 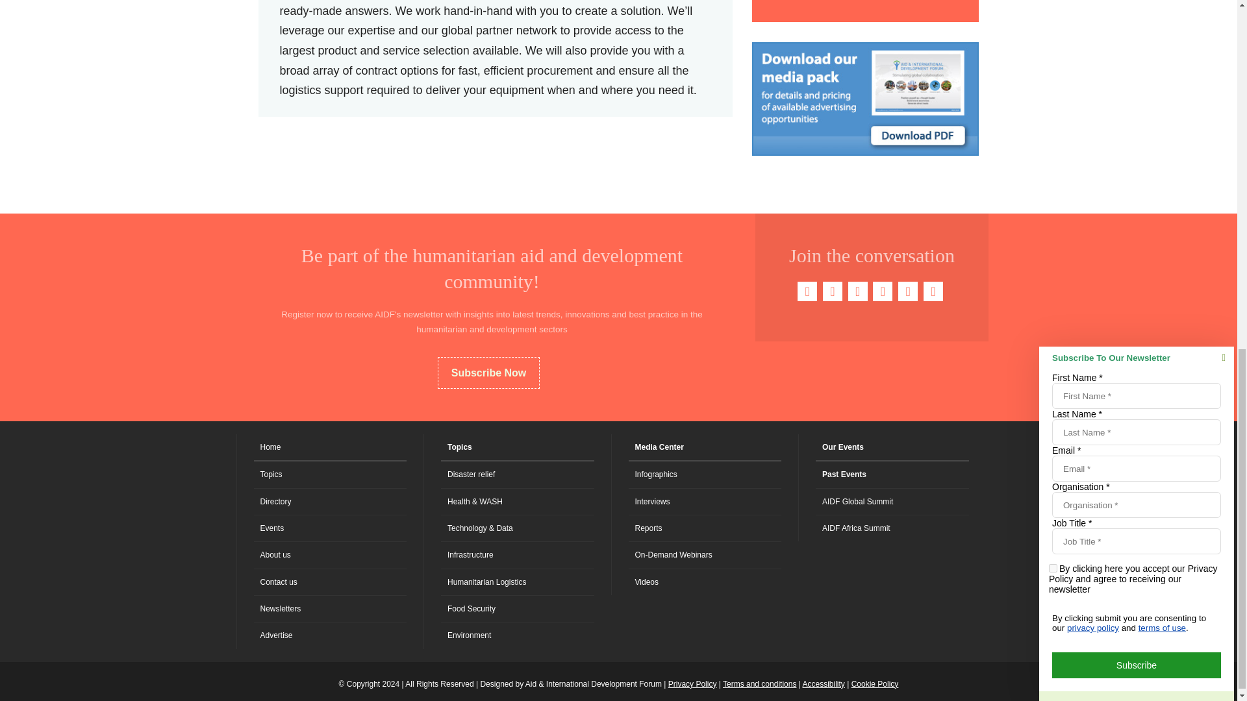 I want to click on Facebook, so click(x=807, y=291).